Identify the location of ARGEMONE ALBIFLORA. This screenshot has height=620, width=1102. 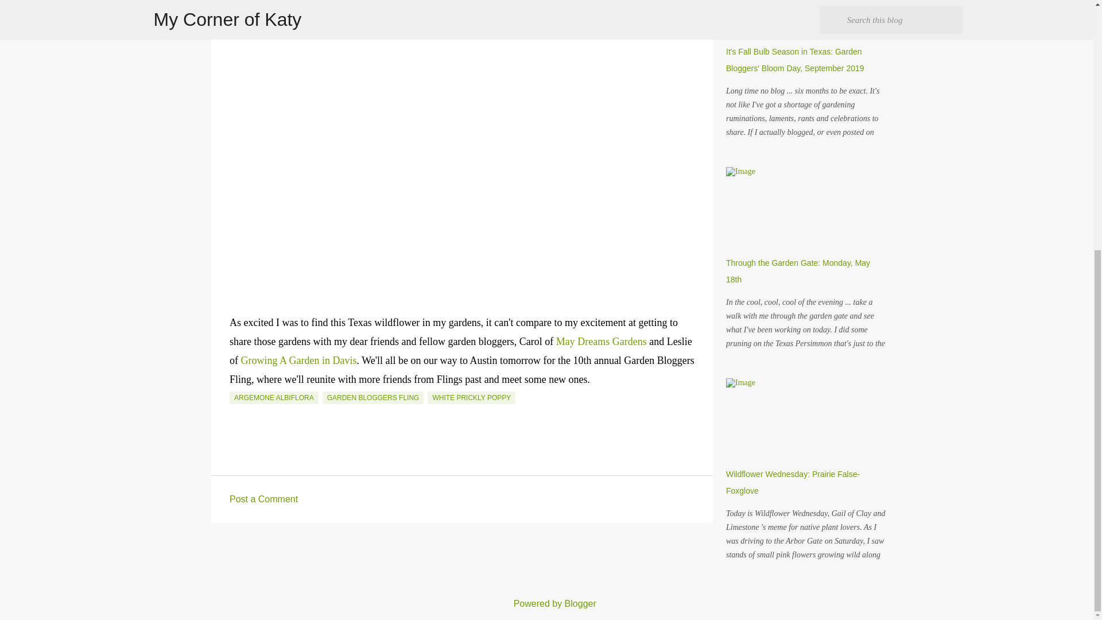
(273, 397).